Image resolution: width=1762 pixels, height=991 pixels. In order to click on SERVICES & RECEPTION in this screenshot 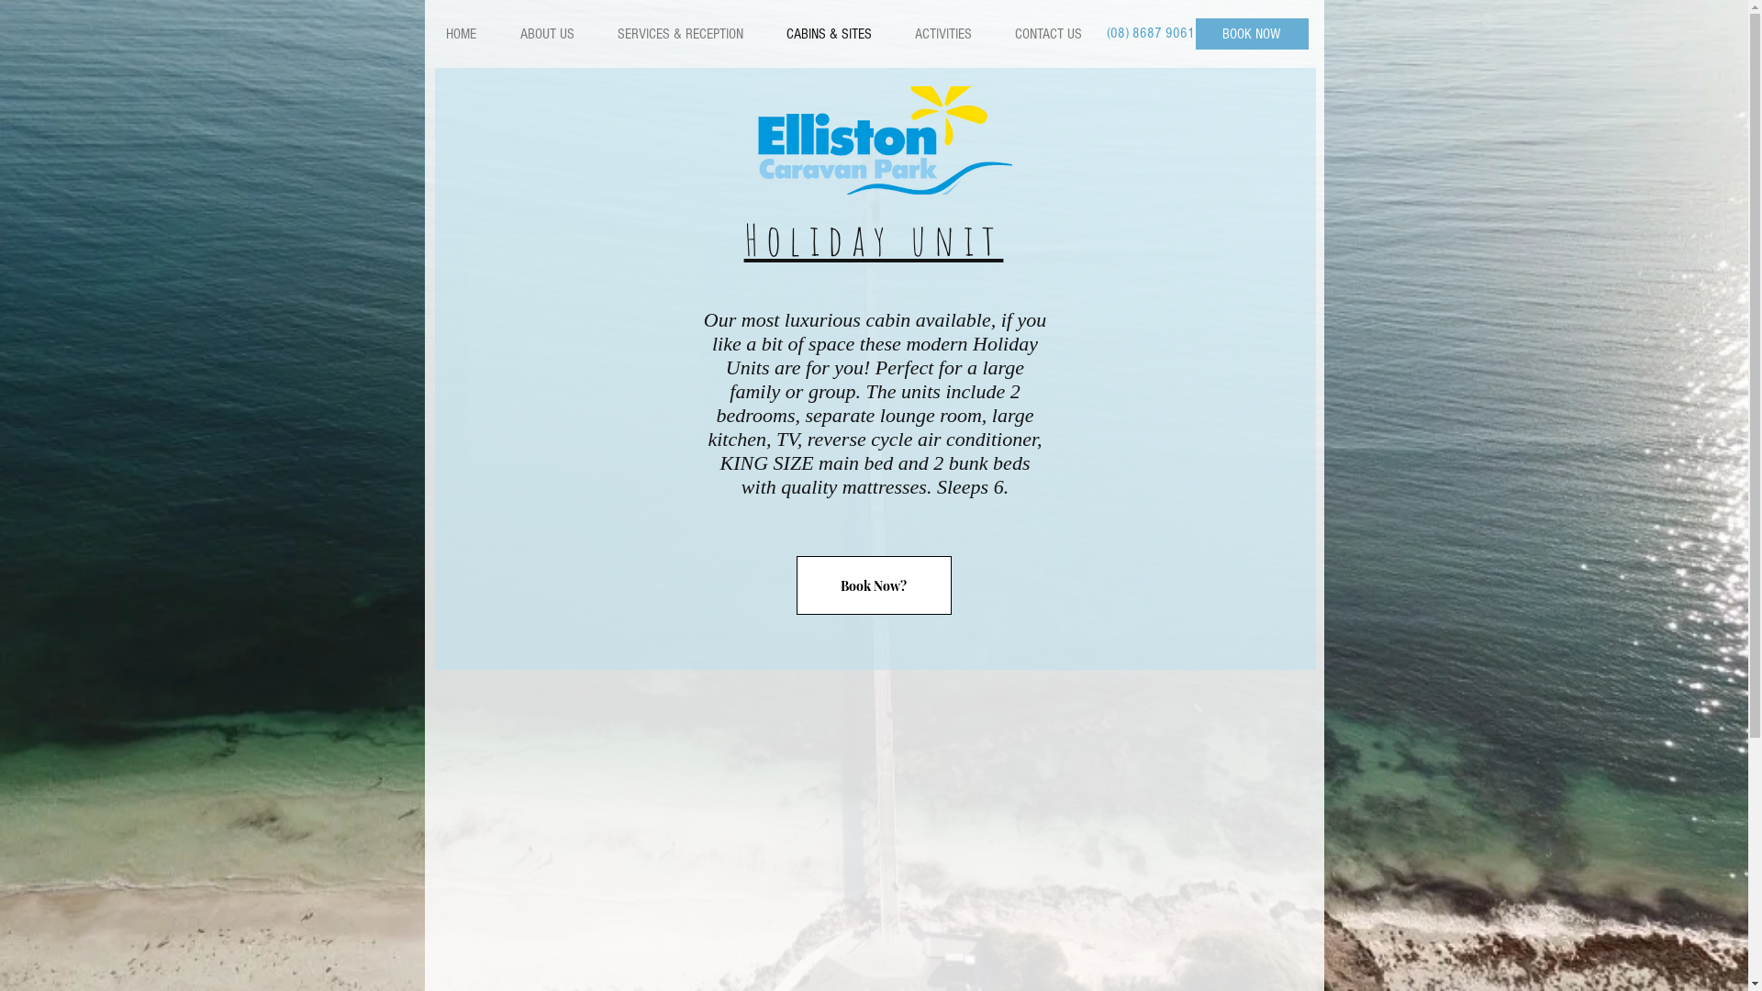, I will do `click(679, 34)`.